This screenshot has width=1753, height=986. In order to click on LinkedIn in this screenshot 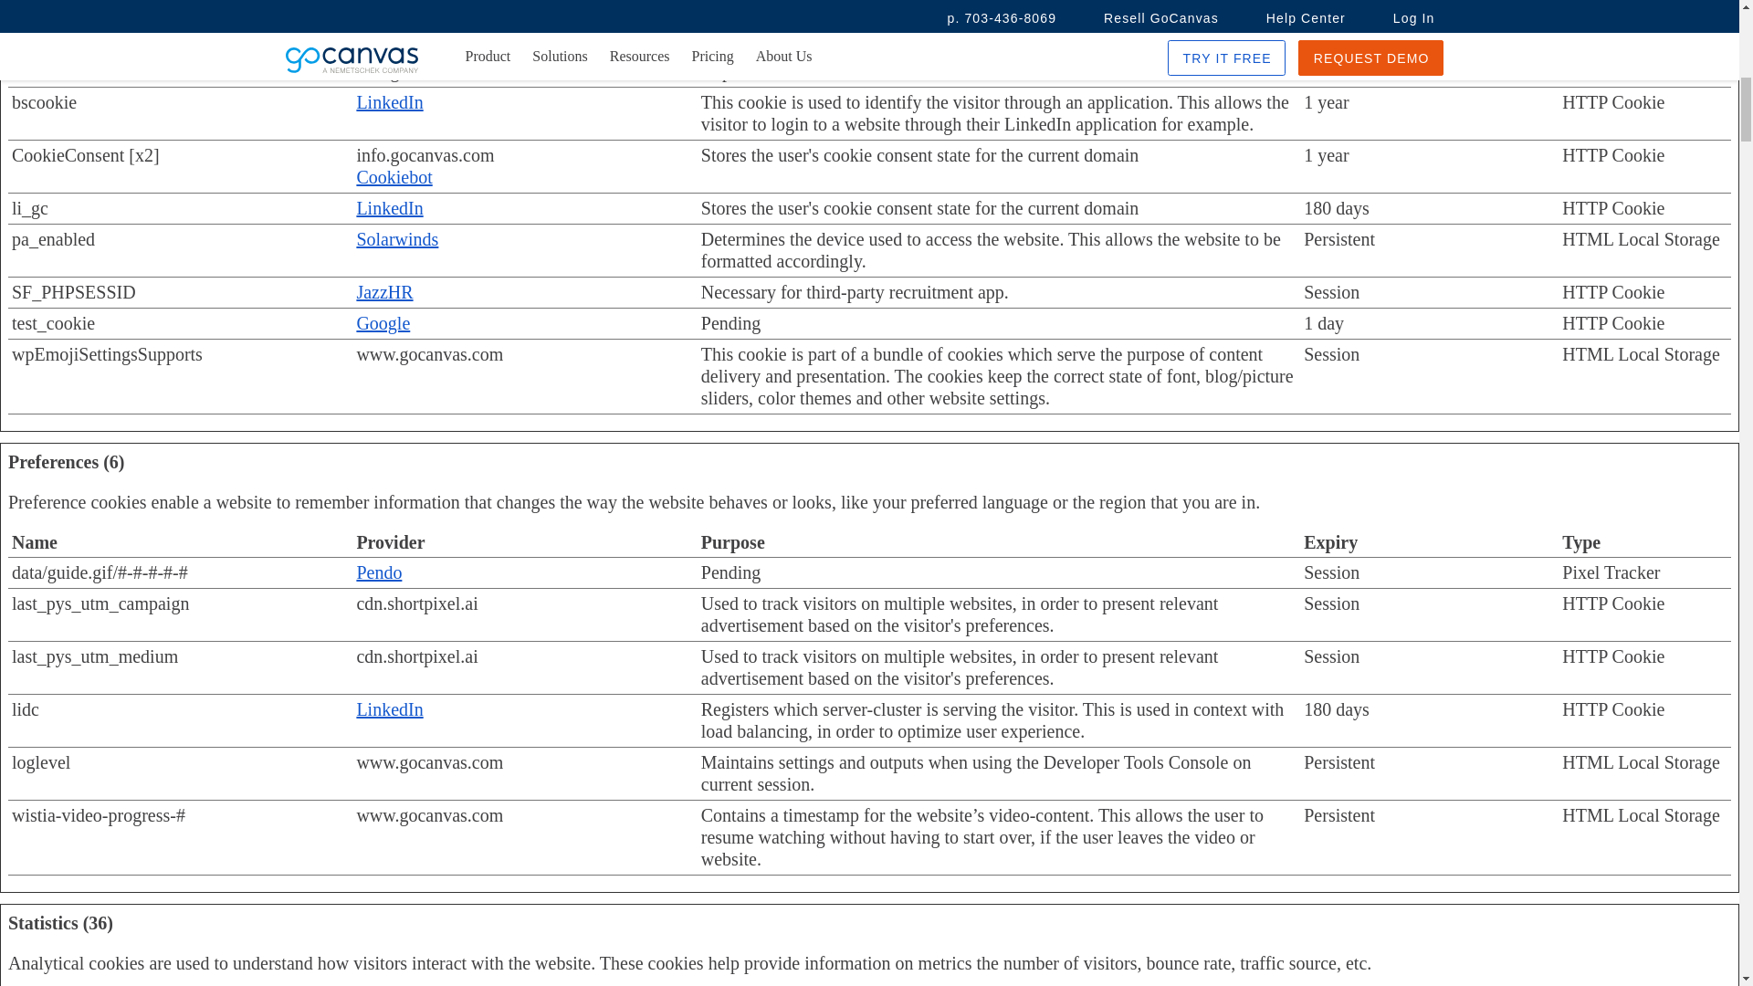, I will do `click(389, 102)`.